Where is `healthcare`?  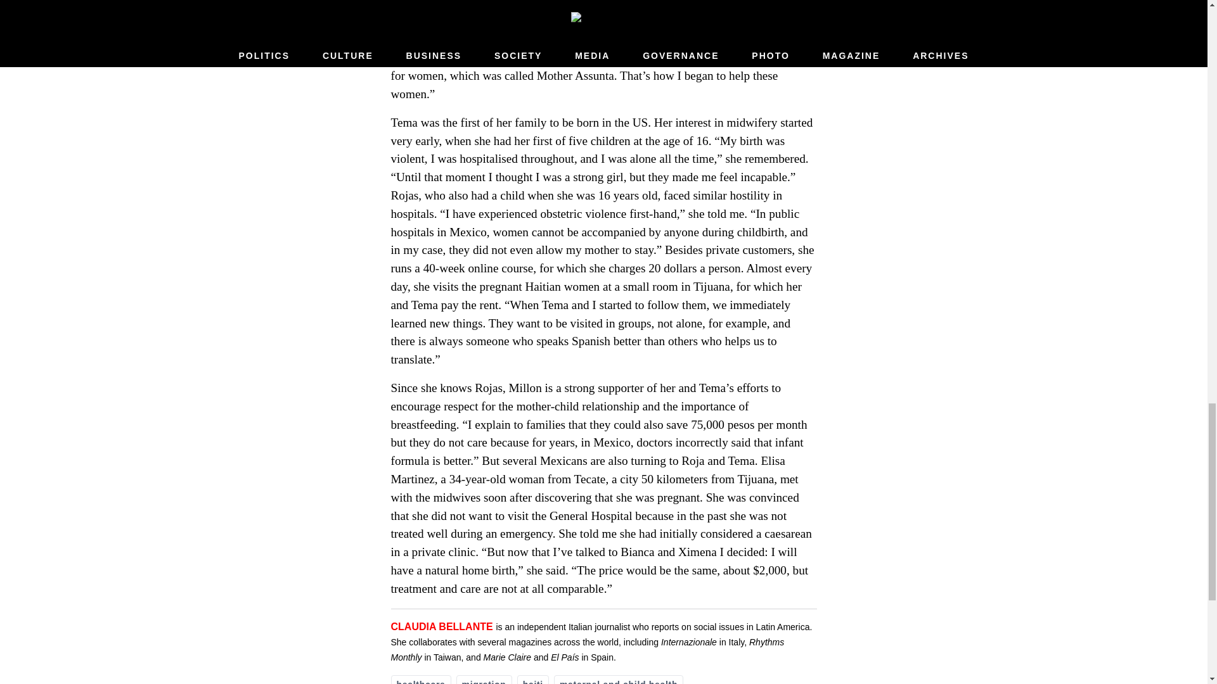 healthcare is located at coordinates (420, 679).